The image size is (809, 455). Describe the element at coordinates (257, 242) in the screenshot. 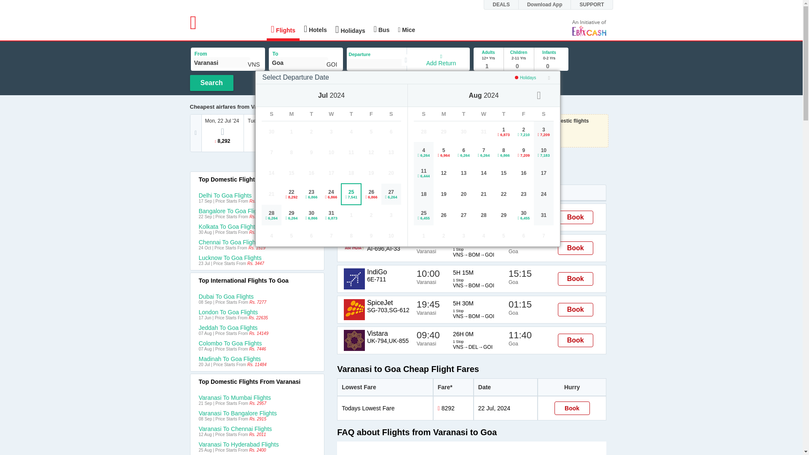

I see `Chennai To Goa Flights` at that location.